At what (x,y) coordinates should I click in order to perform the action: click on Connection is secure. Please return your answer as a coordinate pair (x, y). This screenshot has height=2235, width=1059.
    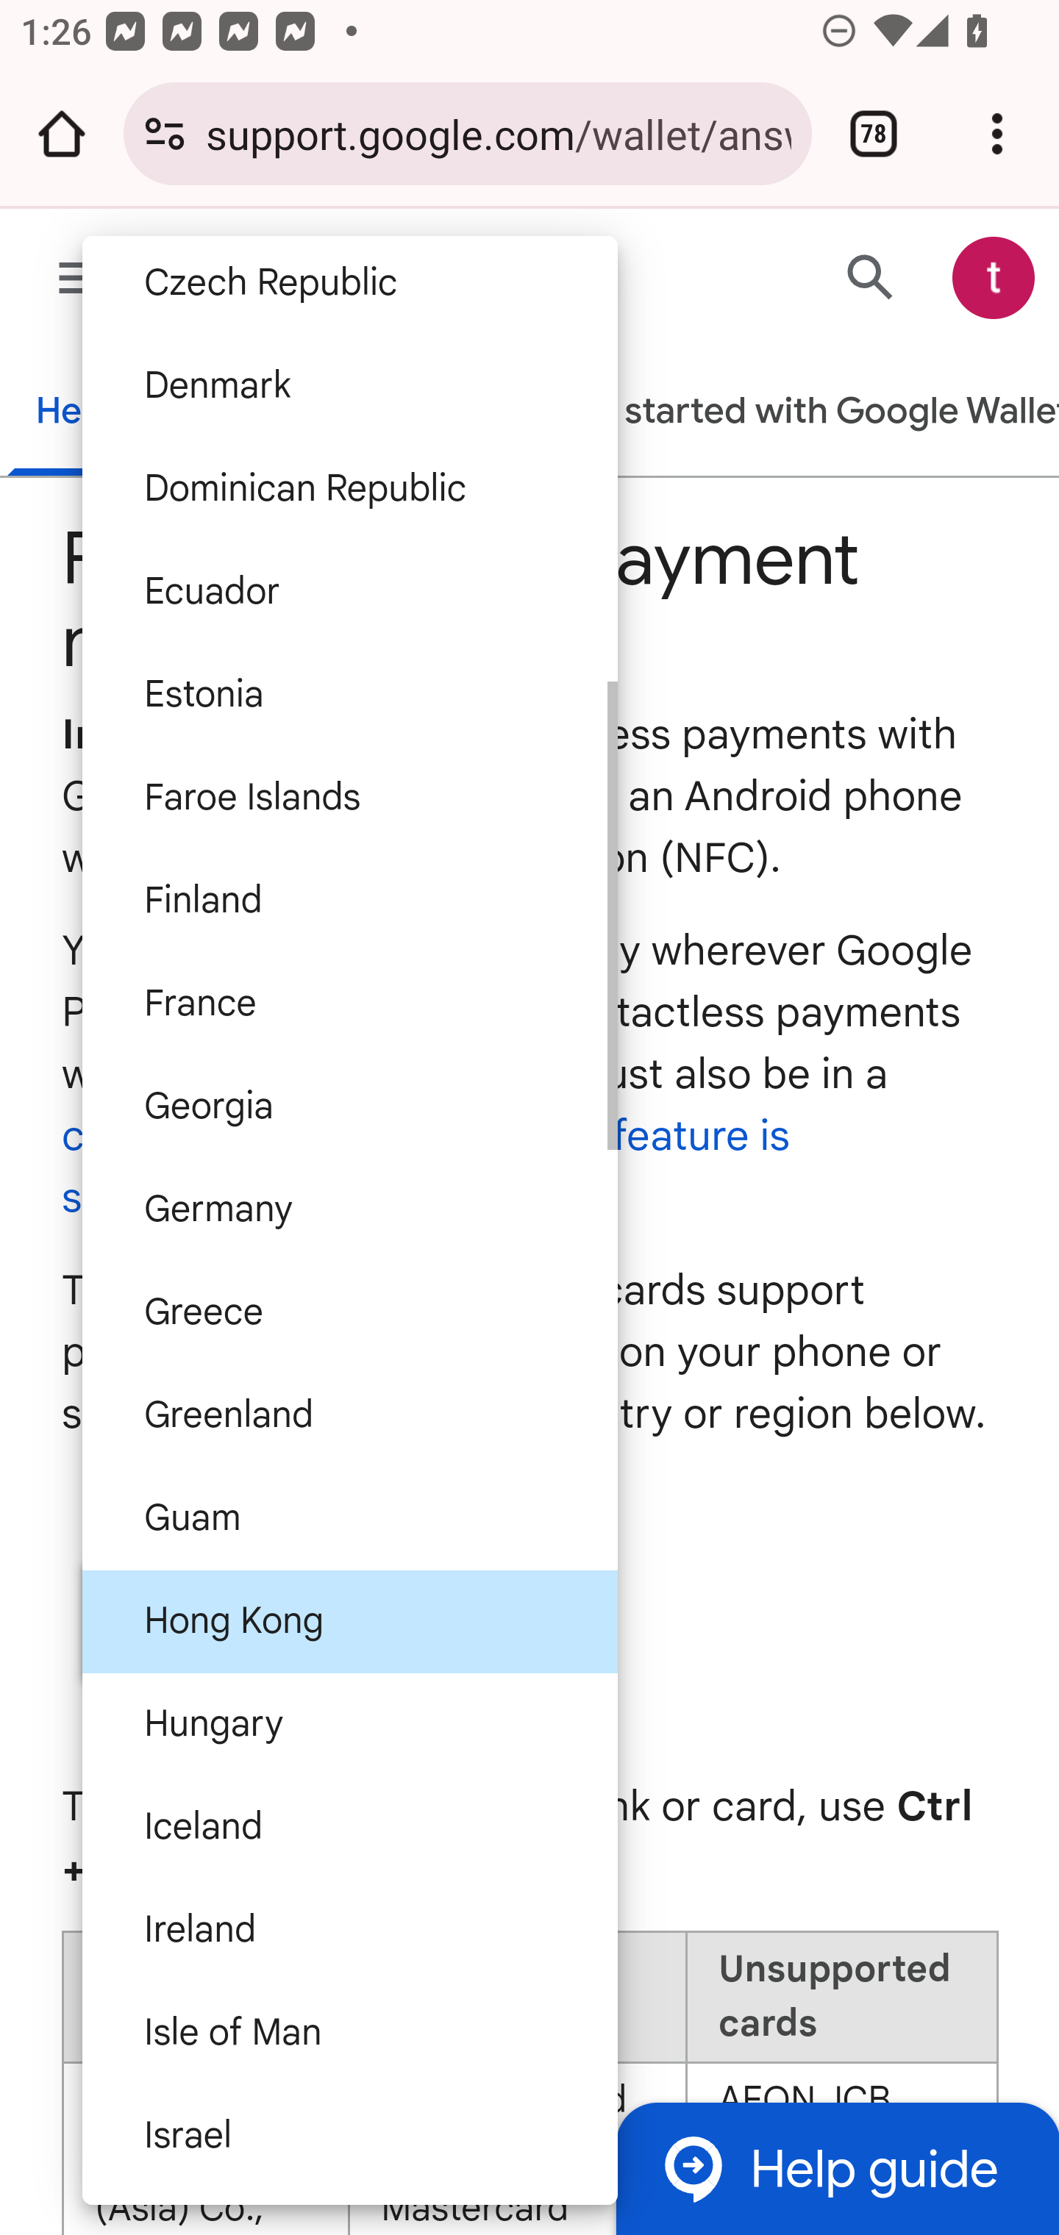
    Looking at the image, I should click on (165, 134).